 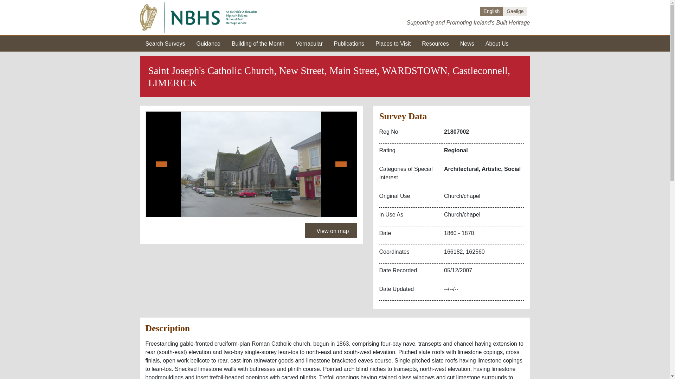 I want to click on Vernacular, so click(x=309, y=43).